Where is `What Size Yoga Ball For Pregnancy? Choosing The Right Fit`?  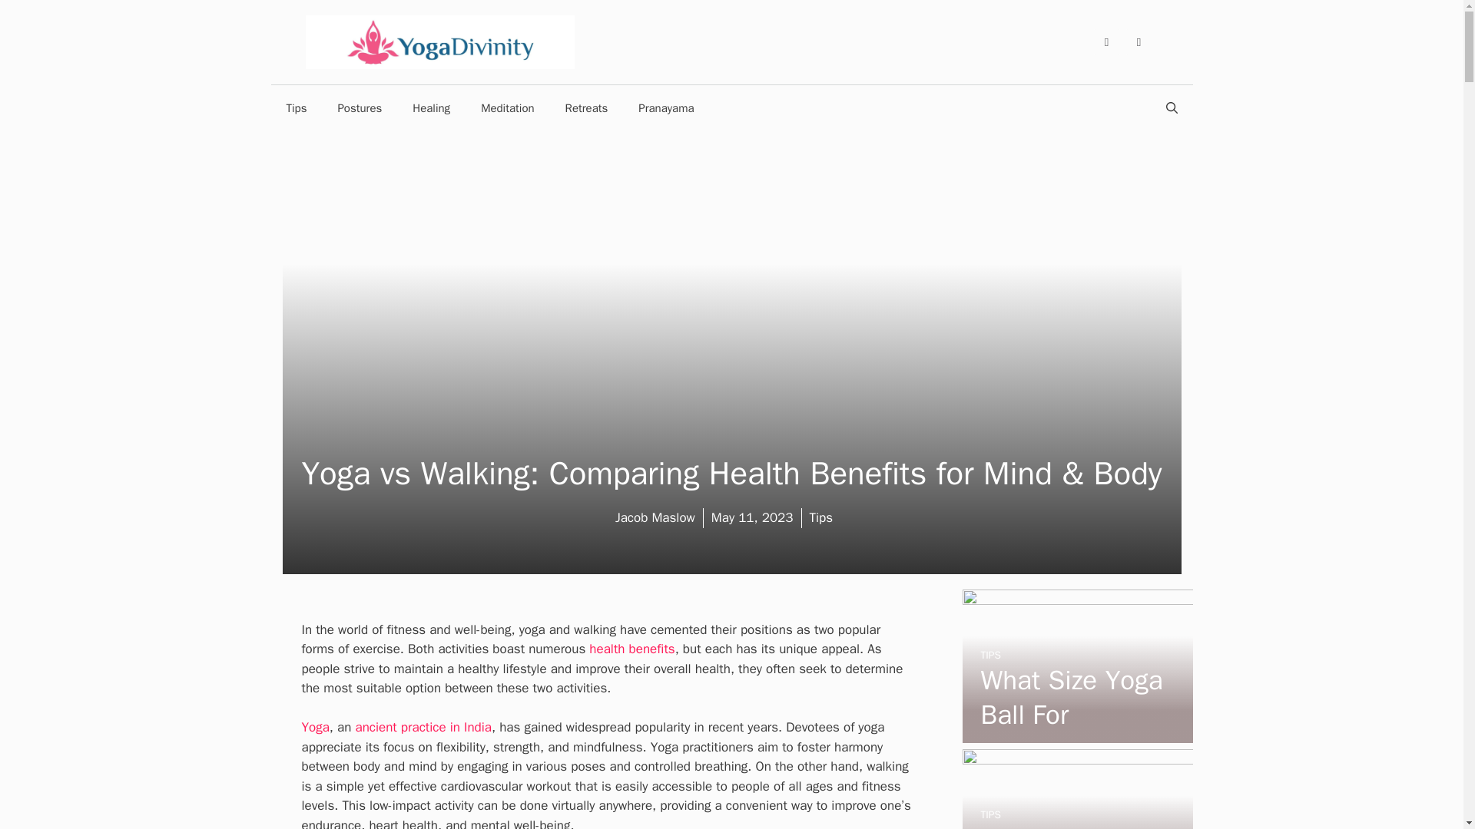
What Size Yoga Ball For Pregnancy? Choosing The Right Fit is located at coordinates (1076, 732).